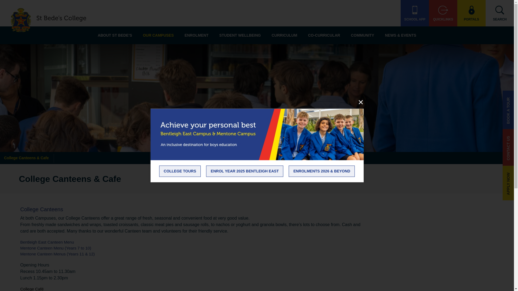 The width and height of the screenshot is (518, 291). Describe the element at coordinates (196, 35) in the screenshot. I see `ENROLMENT` at that location.